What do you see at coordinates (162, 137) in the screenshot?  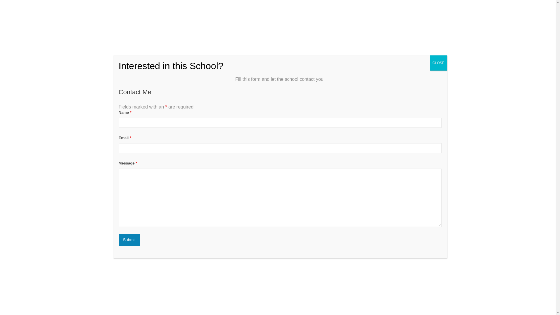 I see `Columbus` at bounding box center [162, 137].